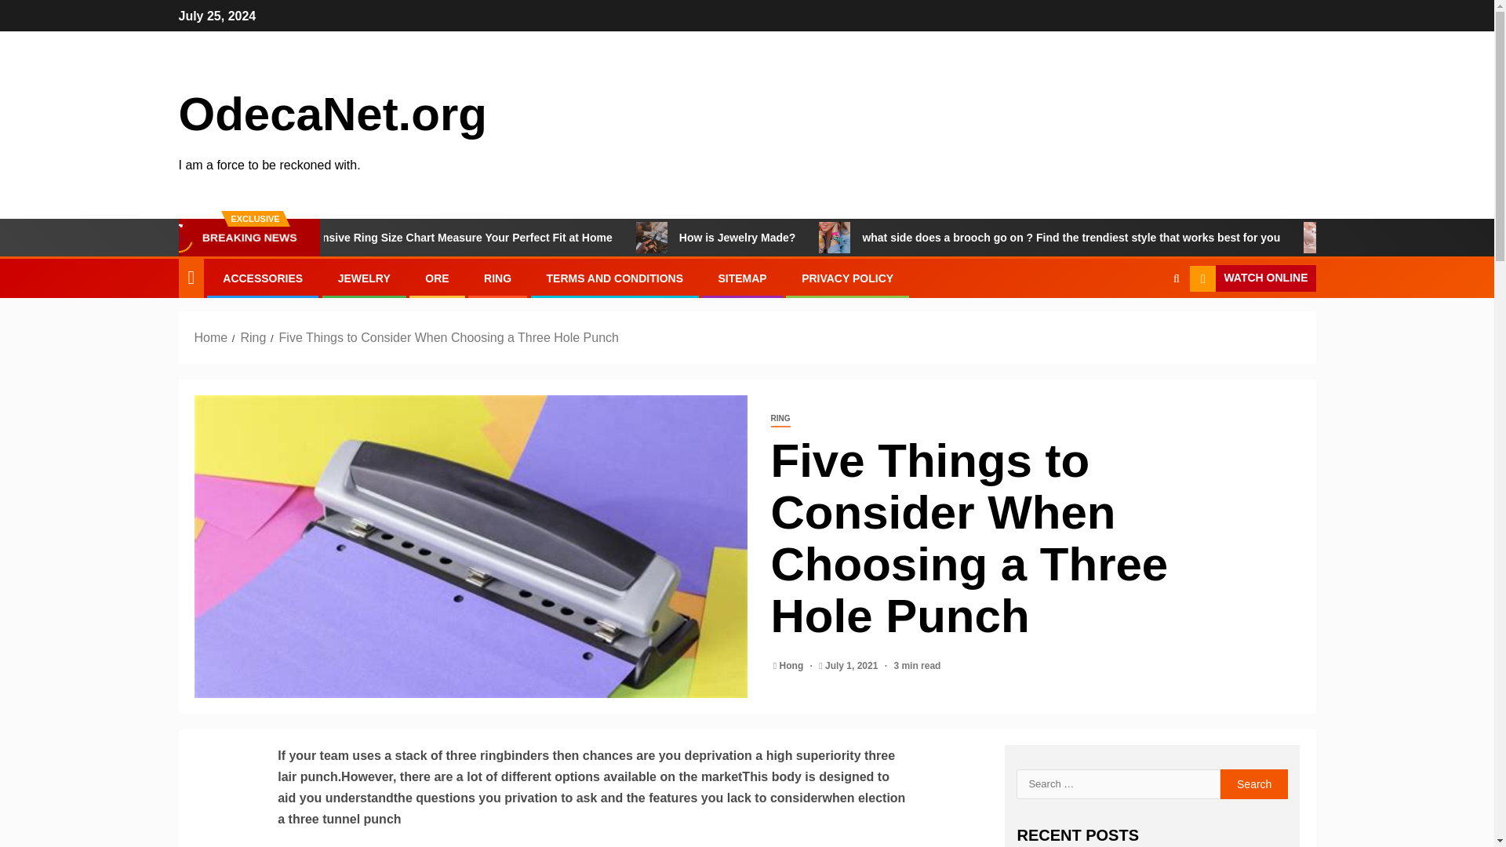 The image size is (1506, 847). What do you see at coordinates (436, 278) in the screenshot?
I see `ORE` at bounding box center [436, 278].